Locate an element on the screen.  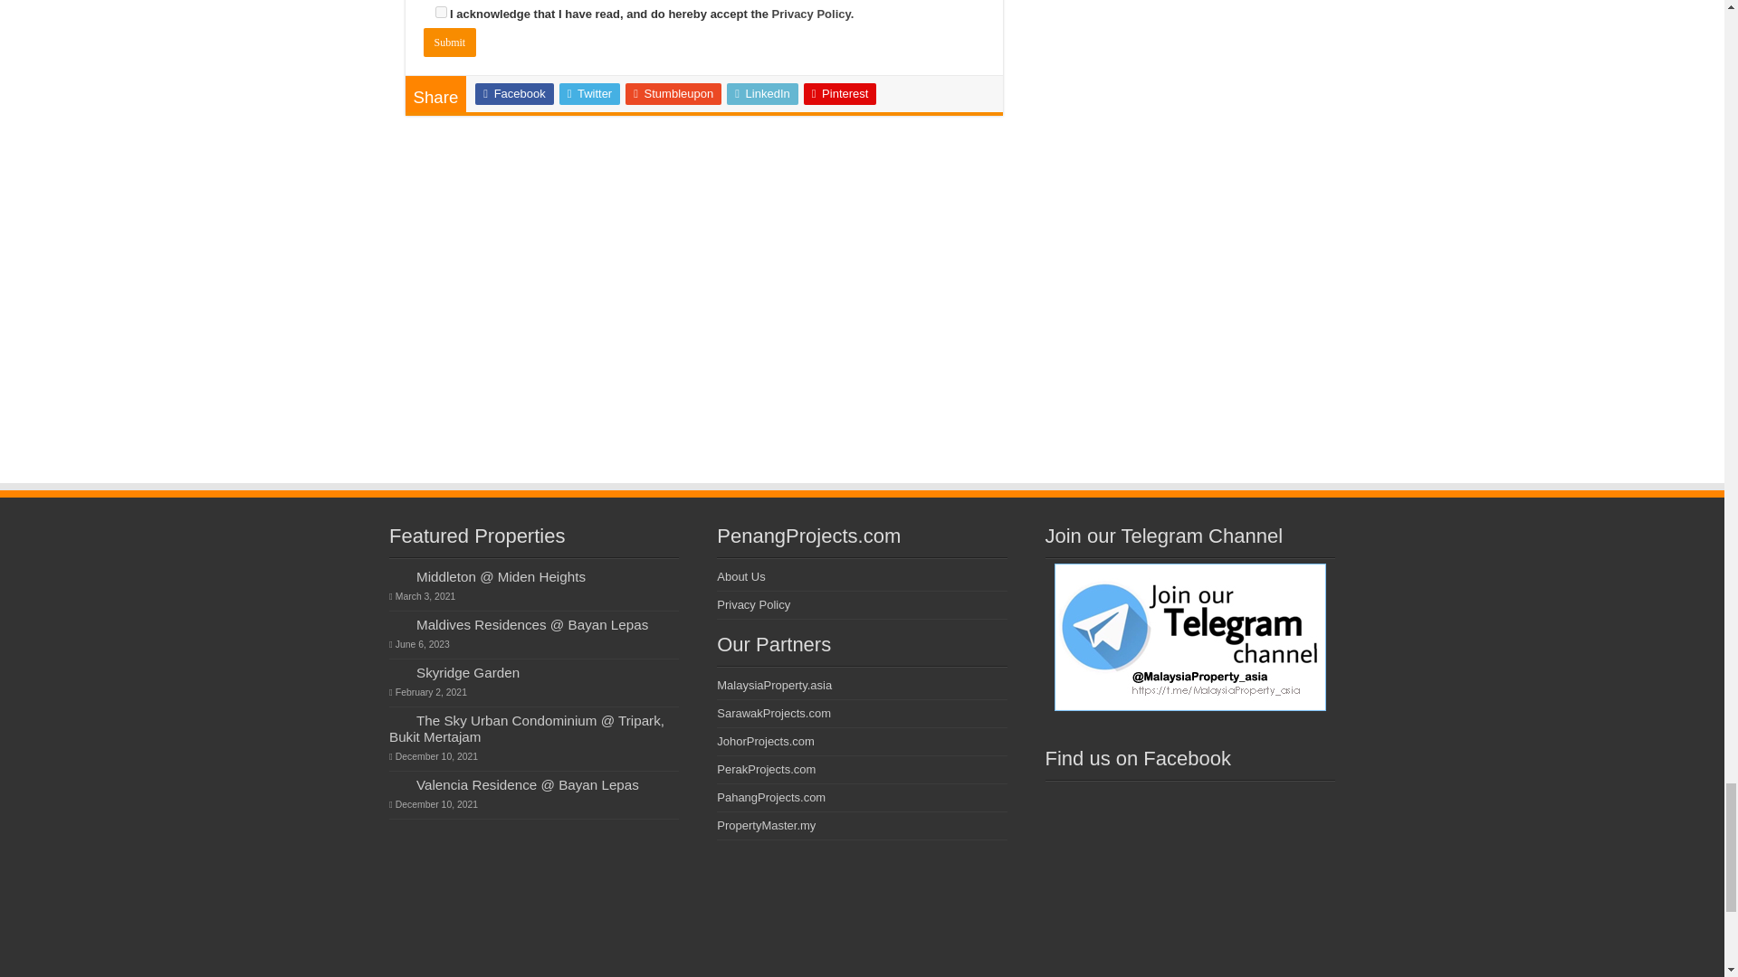
Stumbleupon is located at coordinates (673, 93).